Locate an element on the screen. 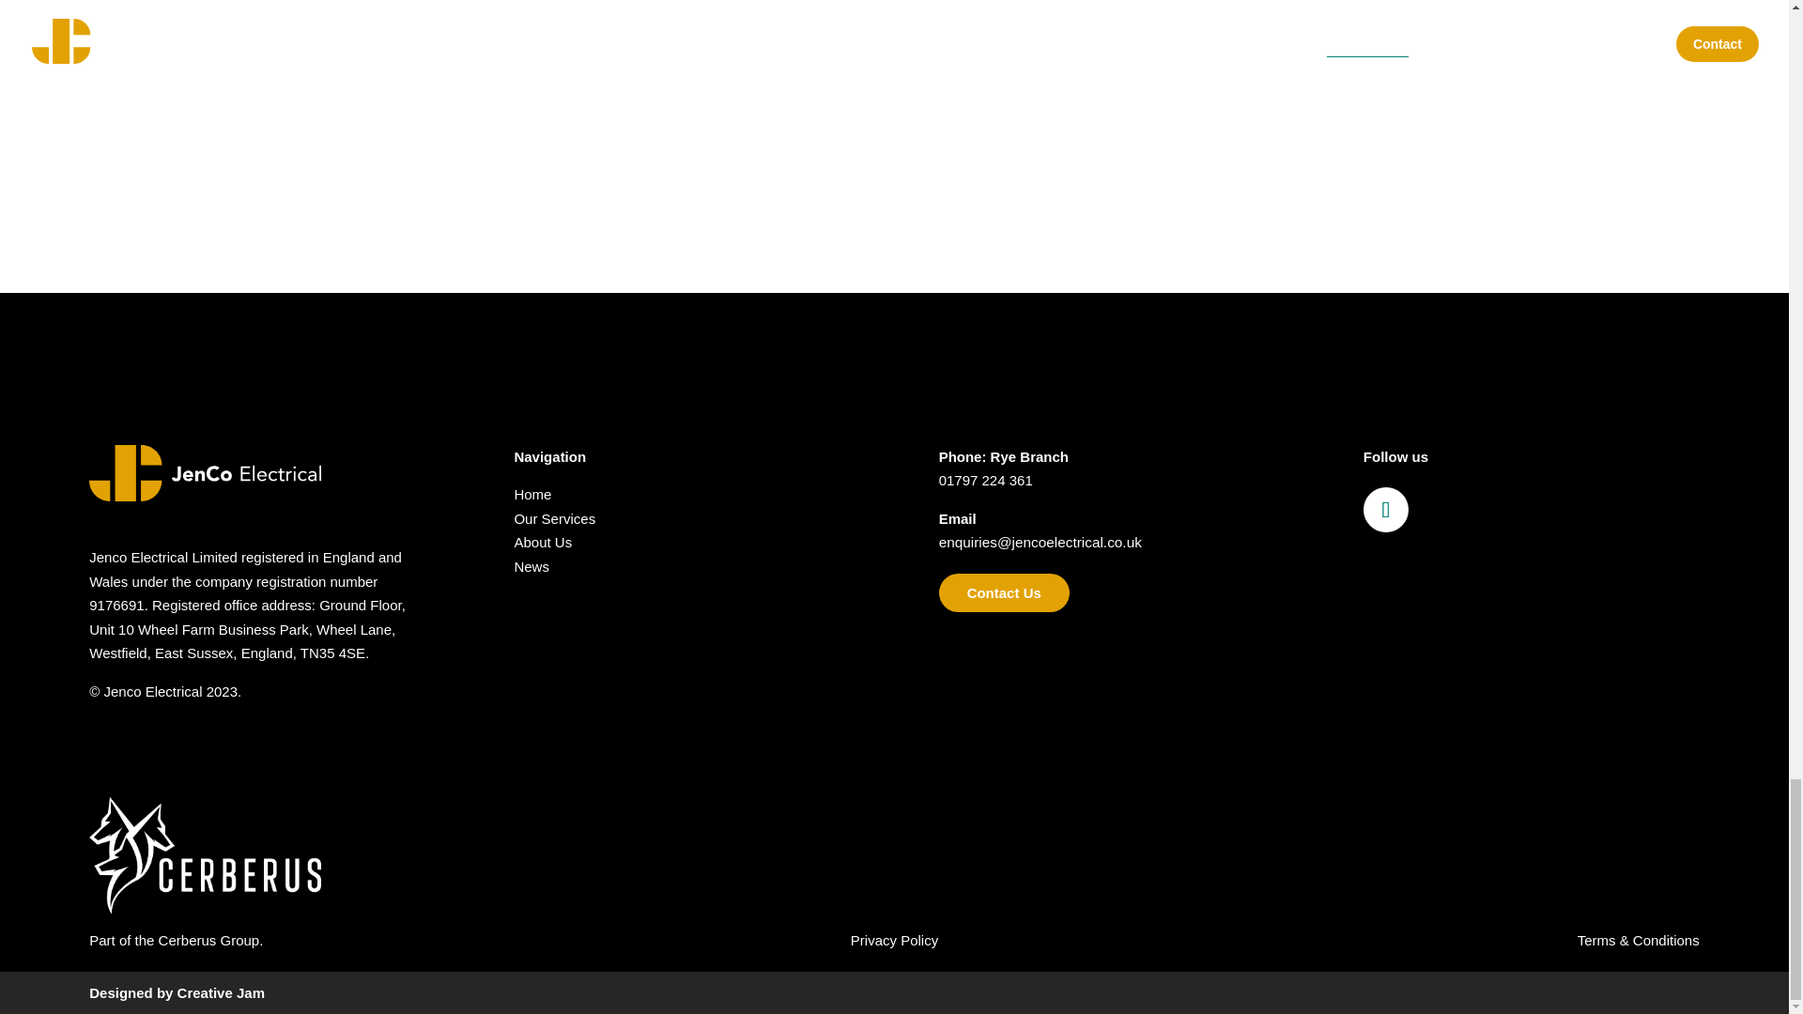  Our Services is located at coordinates (554, 518).